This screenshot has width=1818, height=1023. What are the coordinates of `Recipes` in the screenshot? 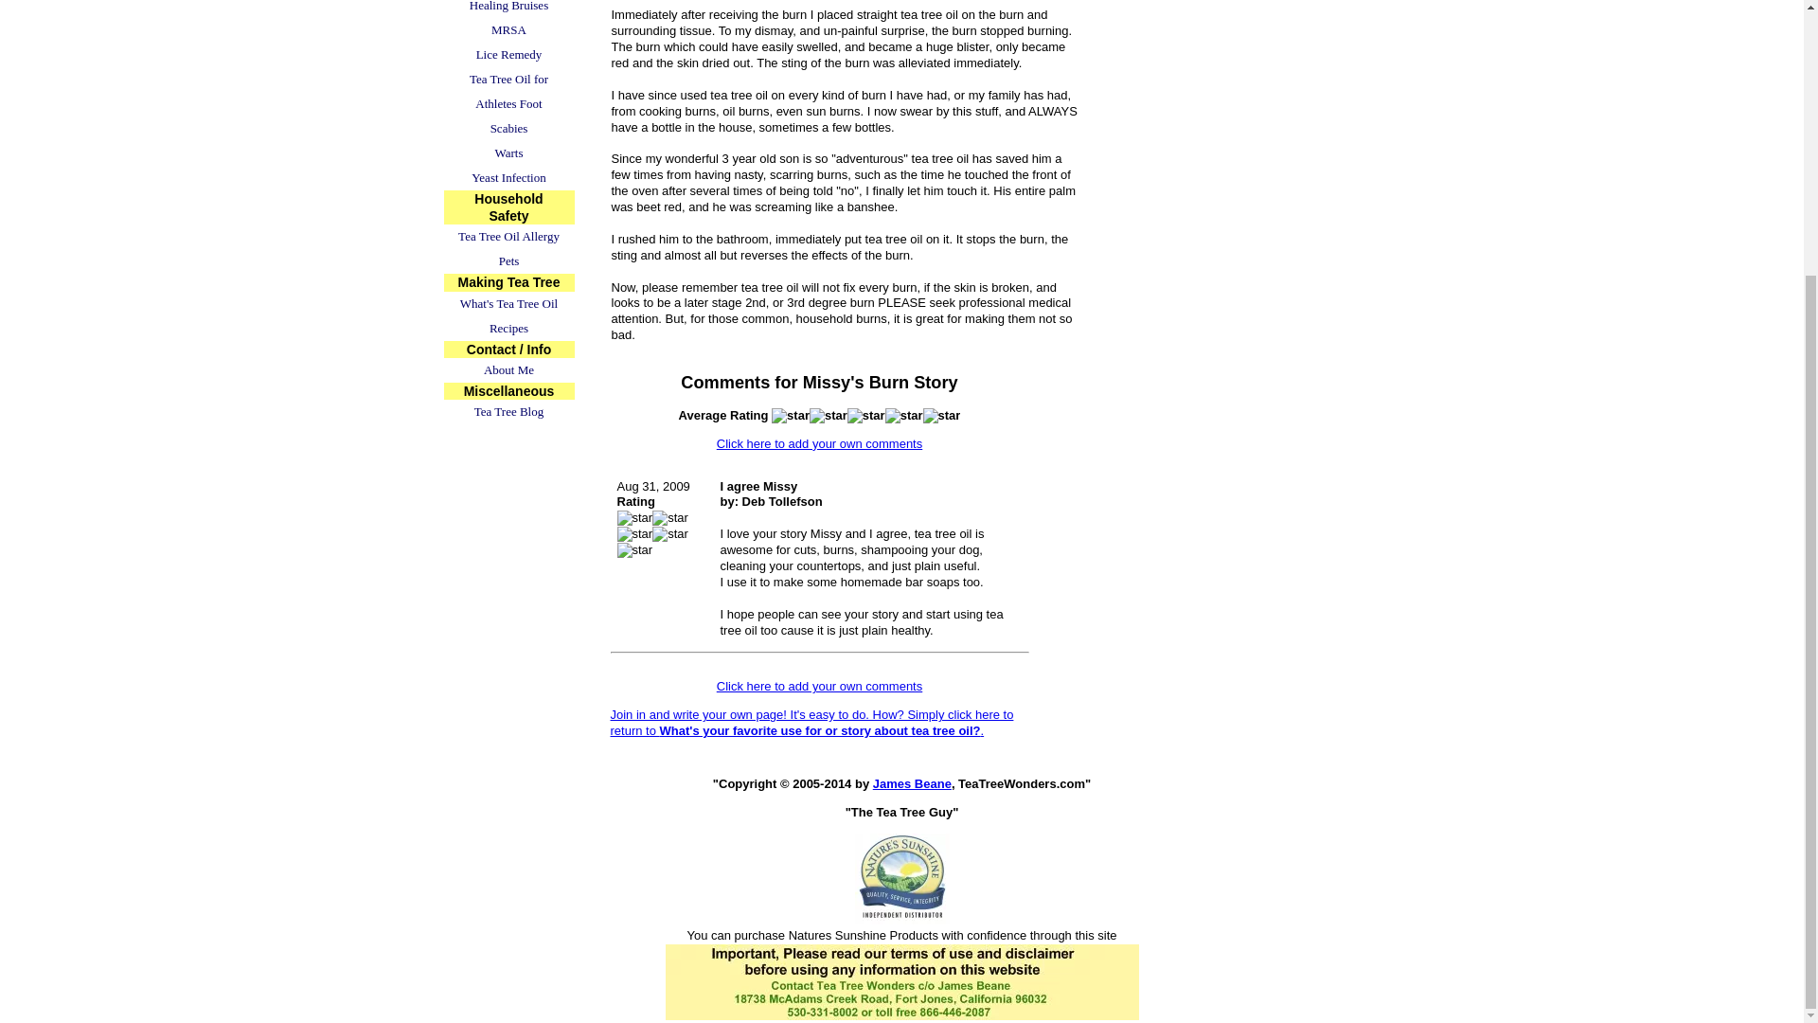 It's located at (508, 328).